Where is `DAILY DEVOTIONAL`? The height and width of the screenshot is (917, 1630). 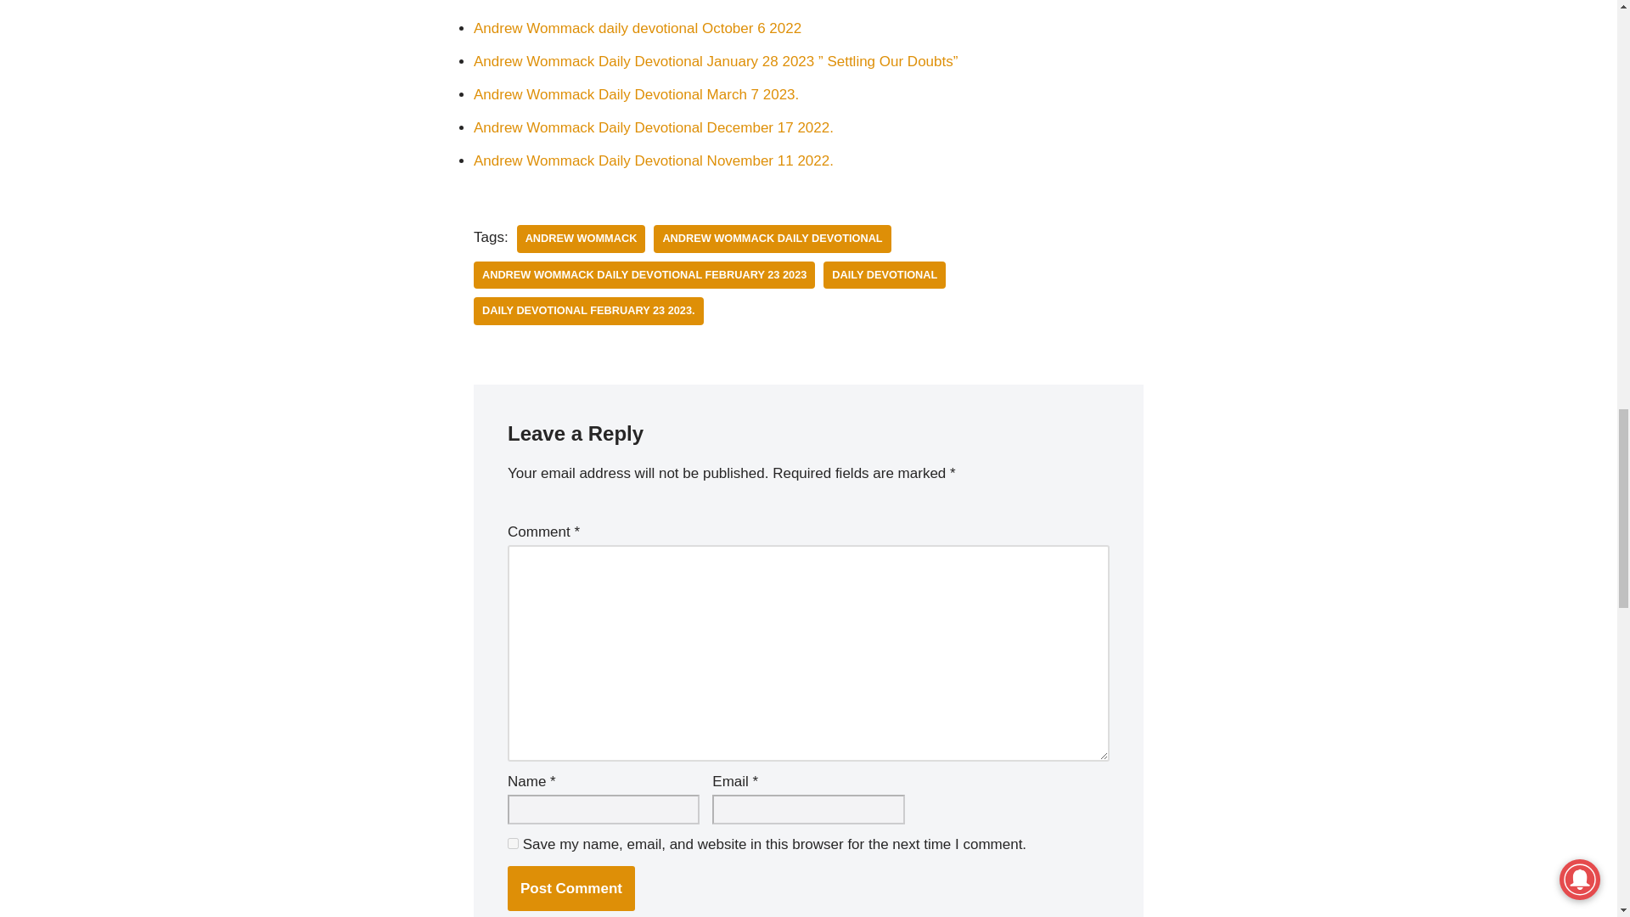 DAILY DEVOTIONAL is located at coordinates (884, 275).